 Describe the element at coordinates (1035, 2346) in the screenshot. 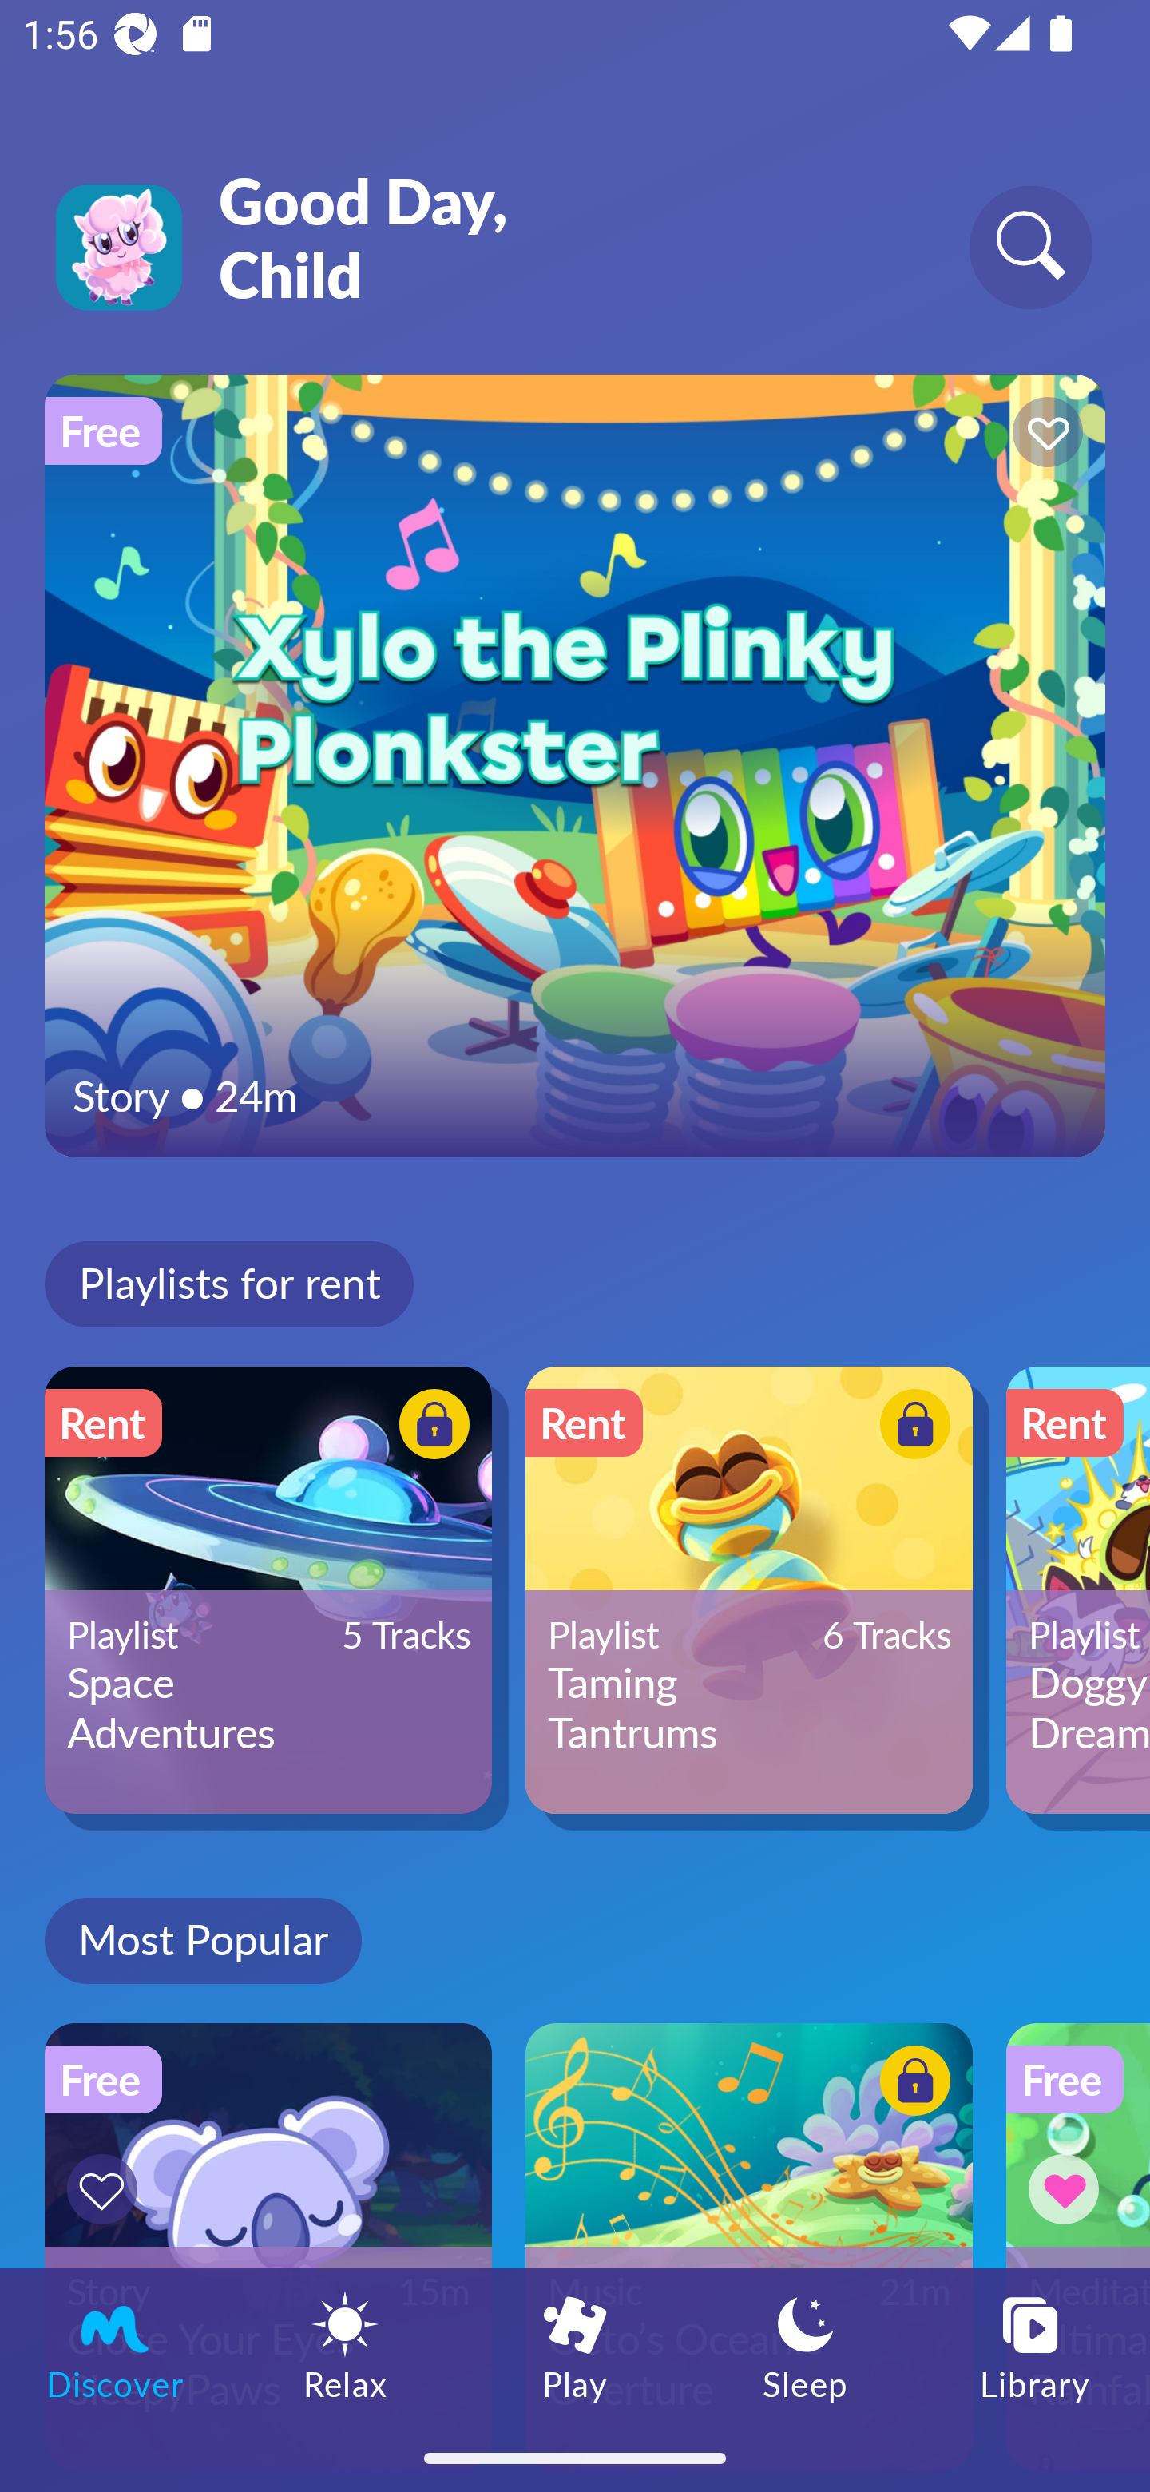

I see `Library` at that location.